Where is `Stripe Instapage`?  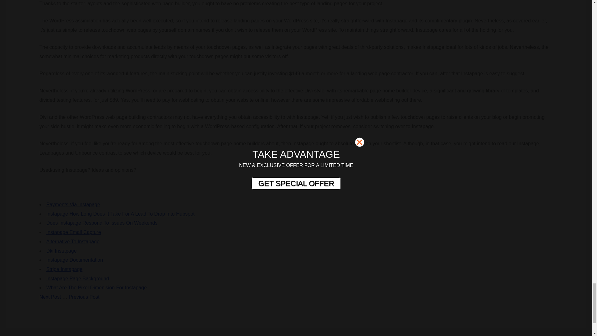 Stripe Instapage is located at coordinates (65, 269).